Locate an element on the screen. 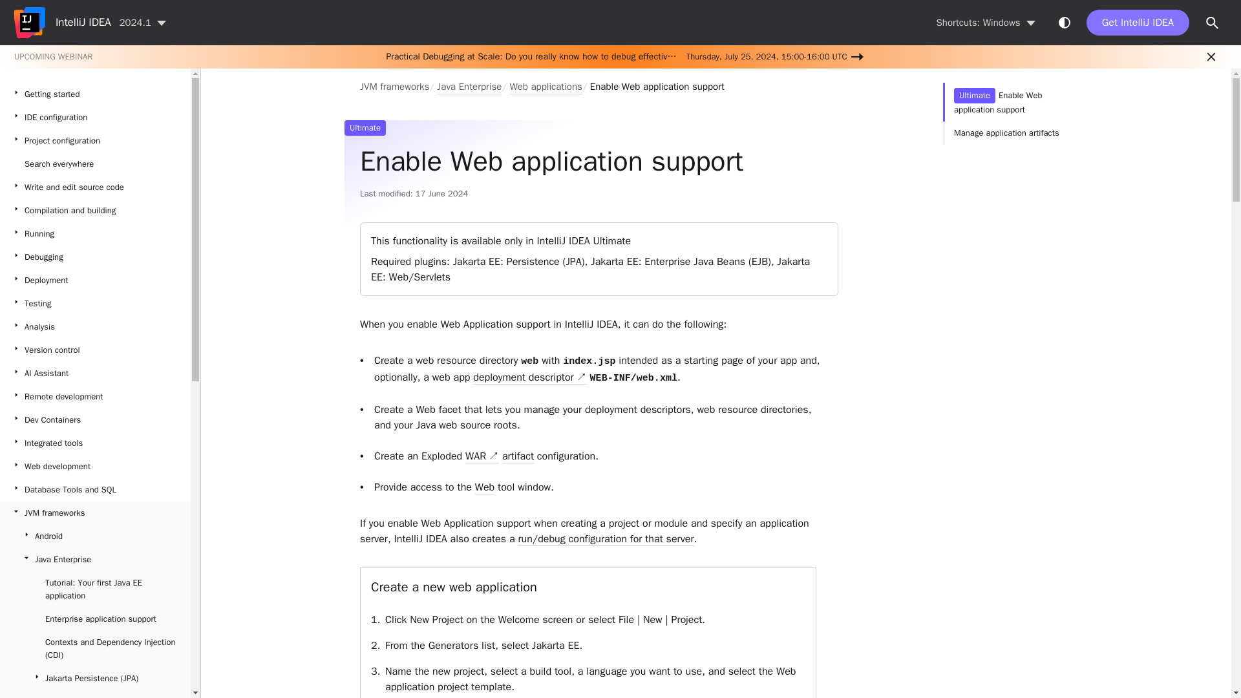  Deployment is located at coordinates (96, 280).